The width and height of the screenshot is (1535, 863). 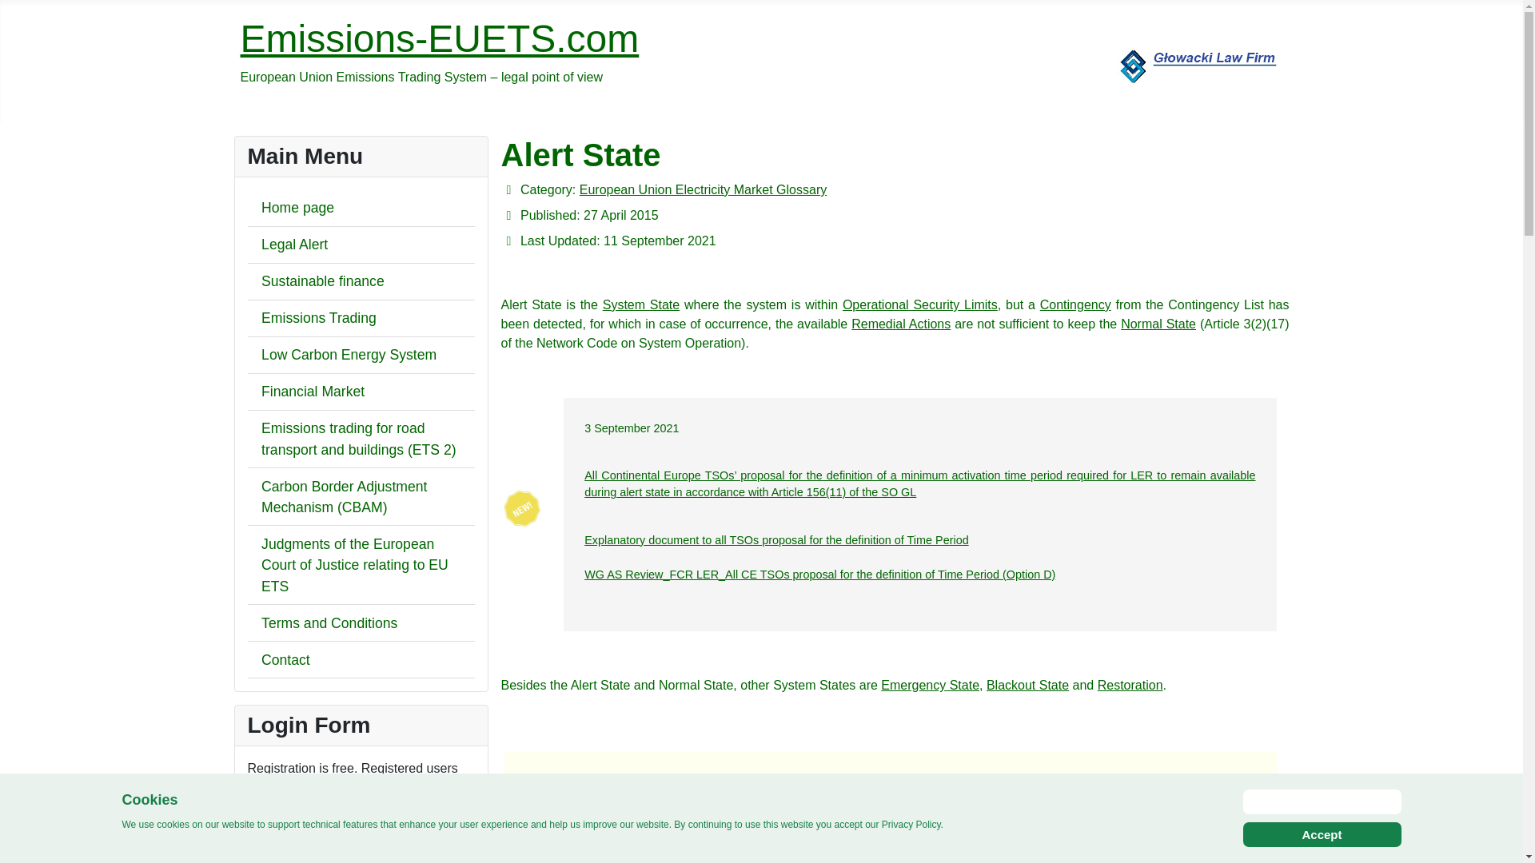 What do you see at coordinates (704, 189) in the screenshot?
I see `European Union Electricity Market Glossary` at bounding box center [704, 189].